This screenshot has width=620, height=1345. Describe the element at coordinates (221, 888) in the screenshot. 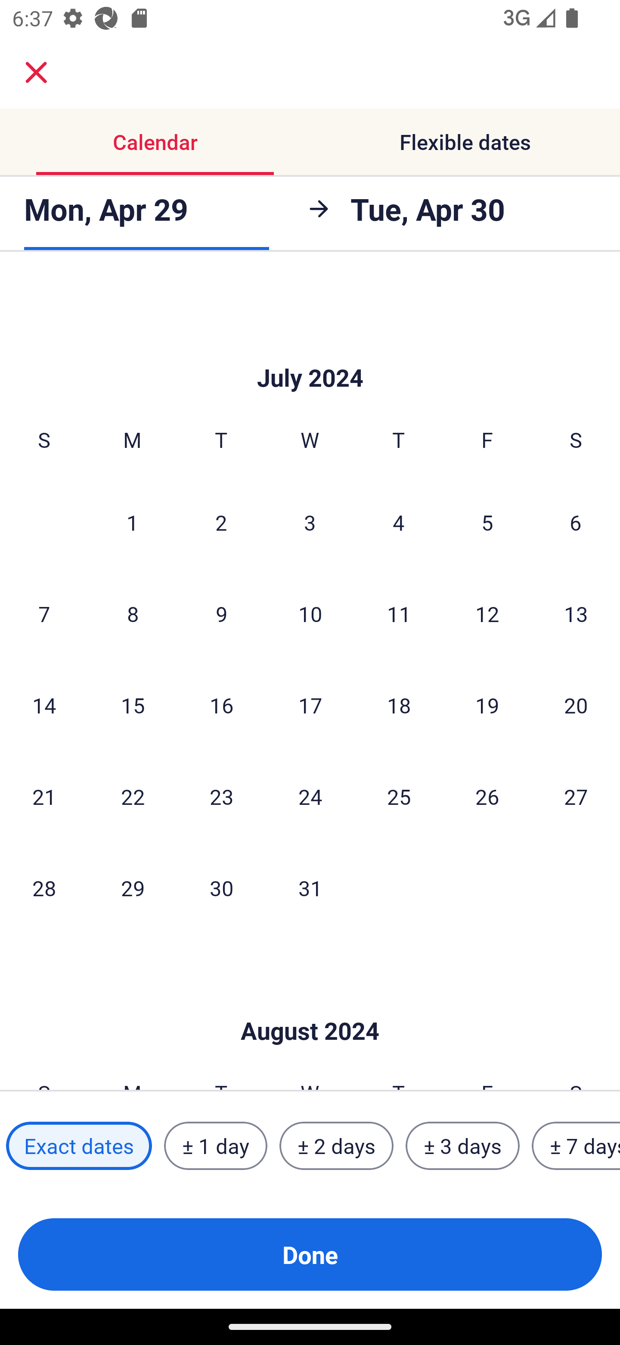

I see `30 Tuesday, July 30, 2024` at that location.